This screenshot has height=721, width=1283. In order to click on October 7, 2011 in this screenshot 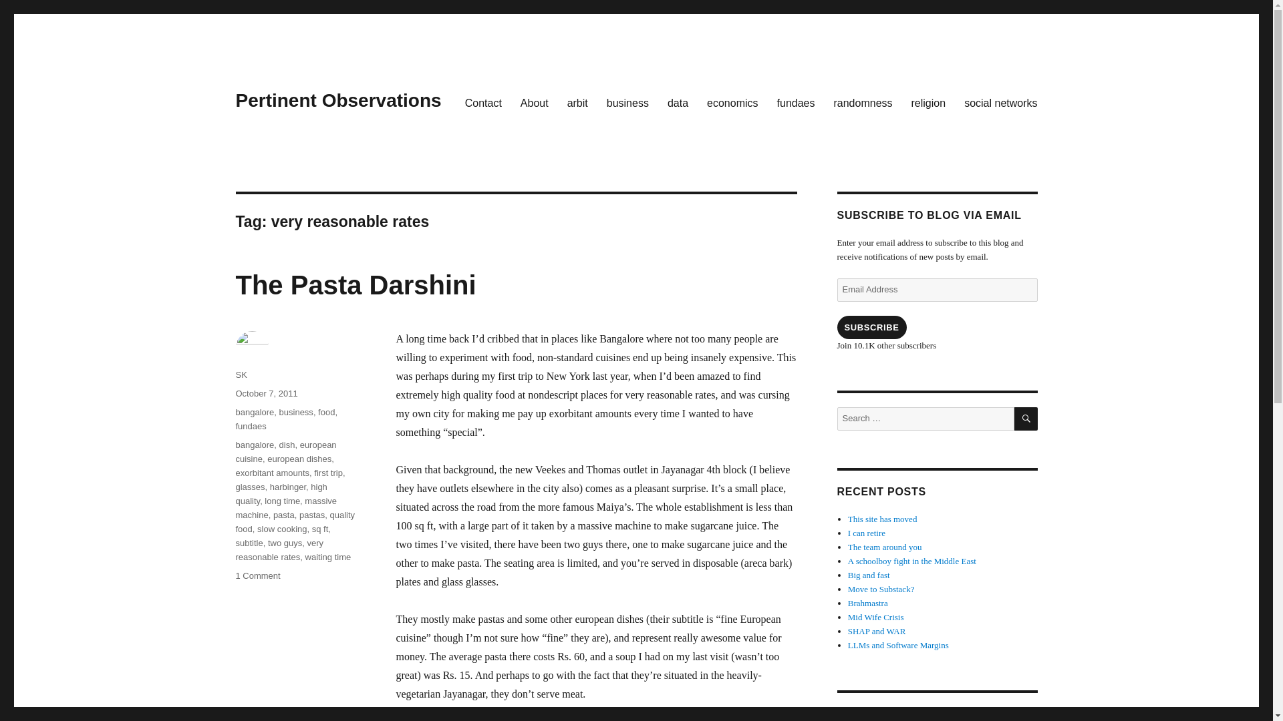, I will do `click(266, 394)`.